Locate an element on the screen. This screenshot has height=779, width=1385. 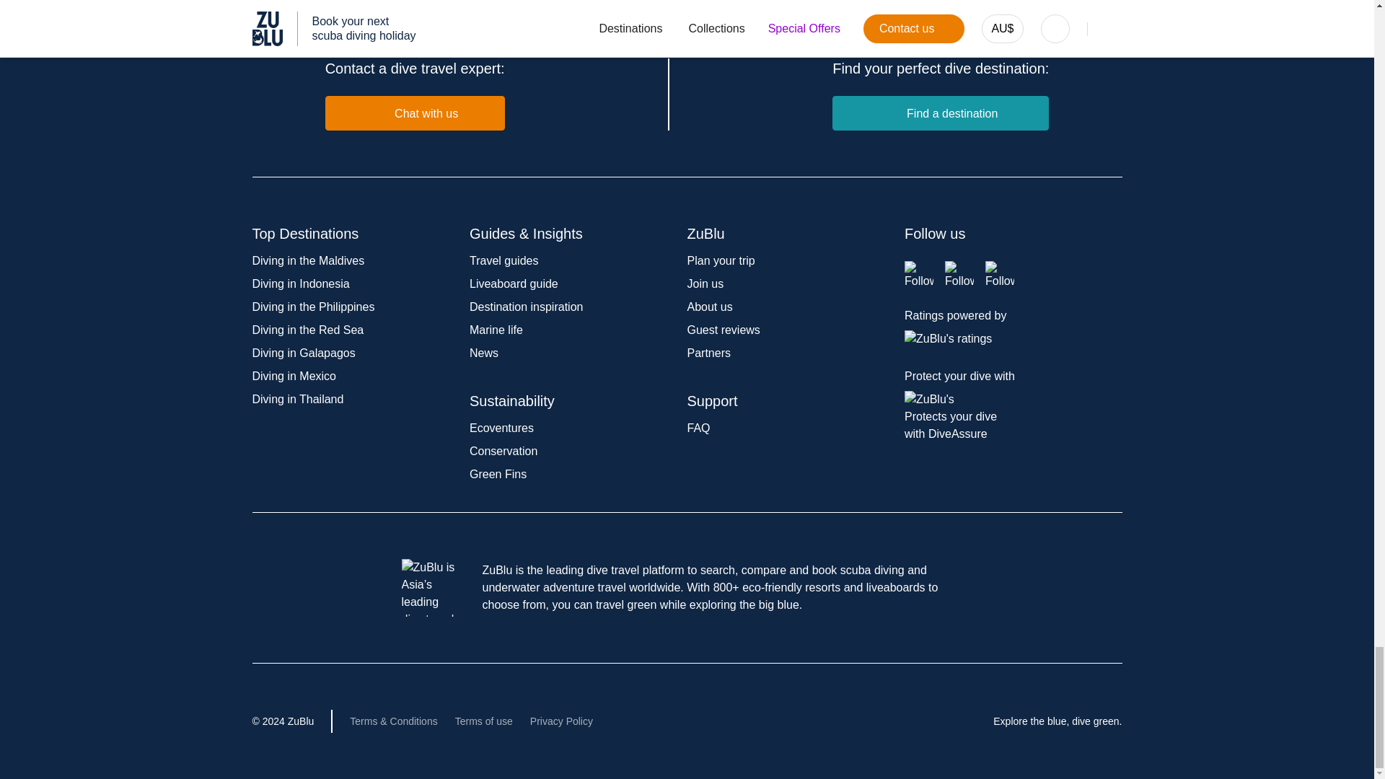
Diving in Mexico is located at coordinates (294, 377).